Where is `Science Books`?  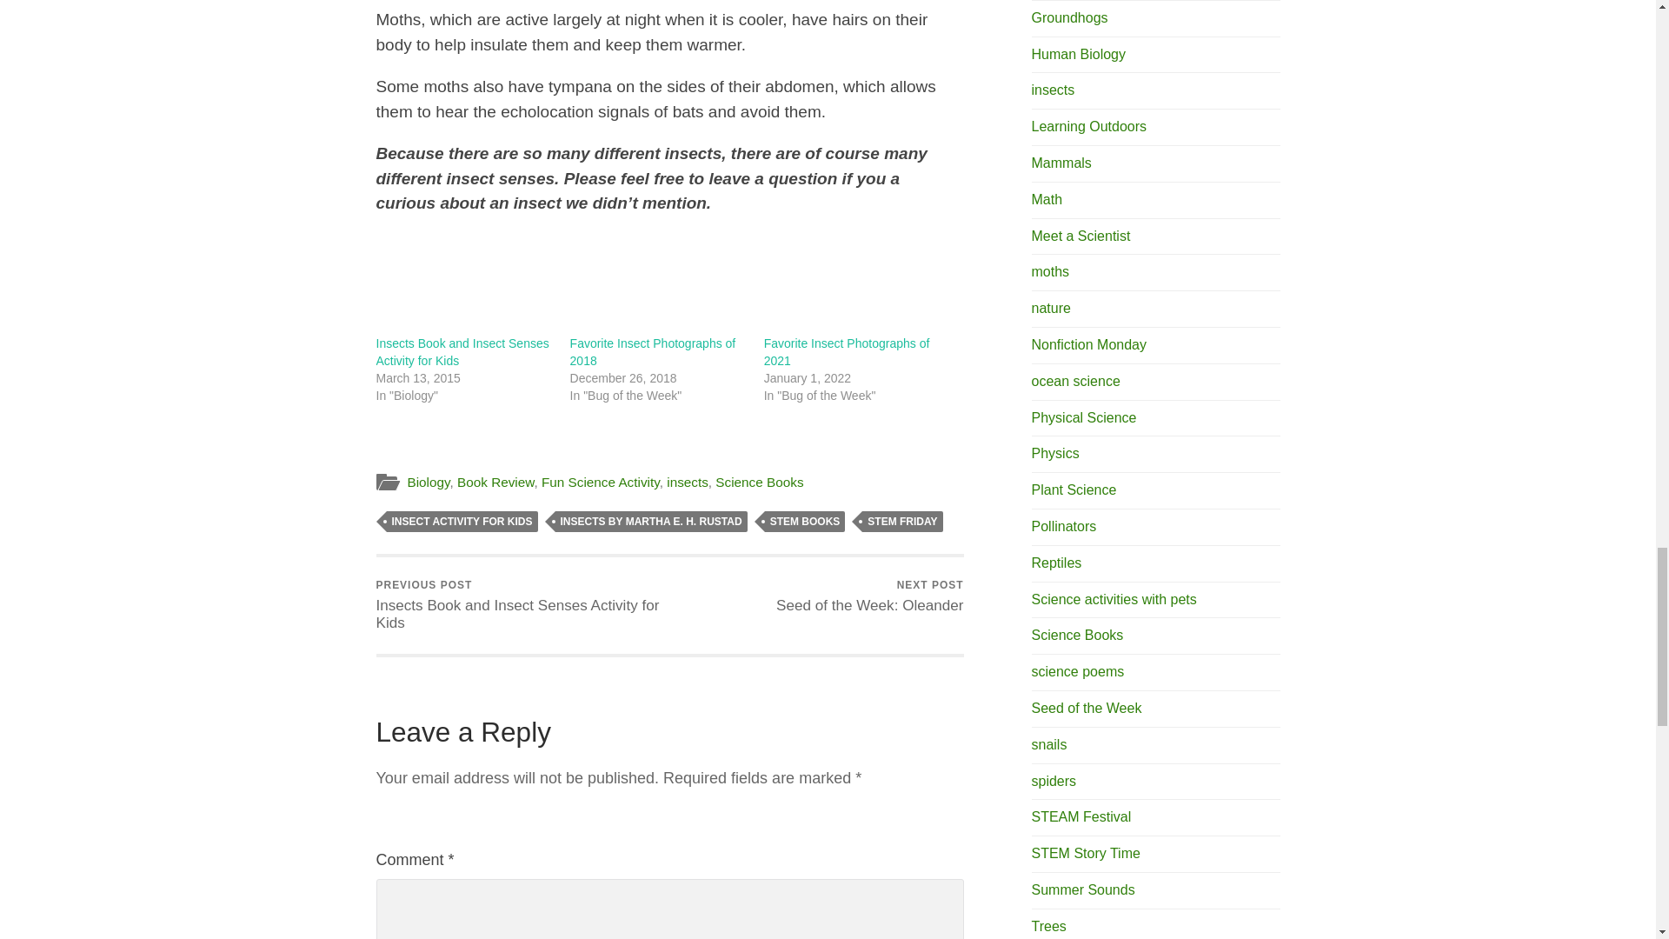
Science Books is located at coordinates (759, 482).